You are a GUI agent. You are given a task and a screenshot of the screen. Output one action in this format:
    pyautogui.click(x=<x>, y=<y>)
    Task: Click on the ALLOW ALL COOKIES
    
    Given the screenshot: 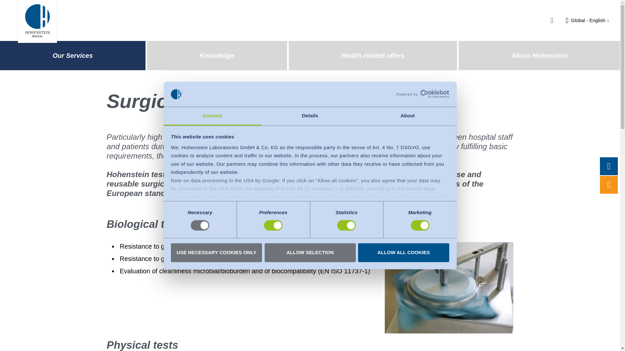 What is the action you would take?
    pyautogui.click(x=404, y=252)
    